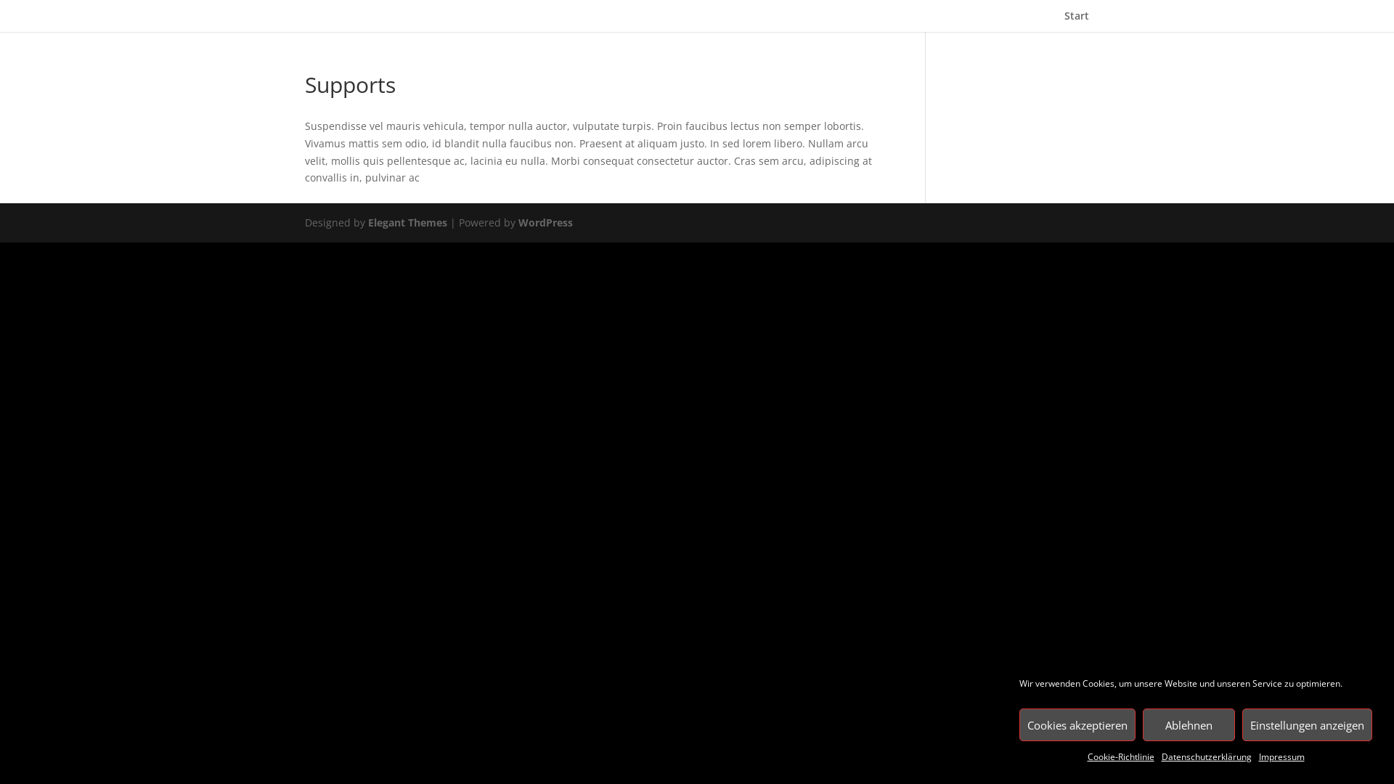 Image resolution: width=1394 pixels, height=784 pixels. What do you see at coordinates (1307, 724) in the screenshot?
I see `Einstellungen anzeigen` at bounding box center [1307, 724].